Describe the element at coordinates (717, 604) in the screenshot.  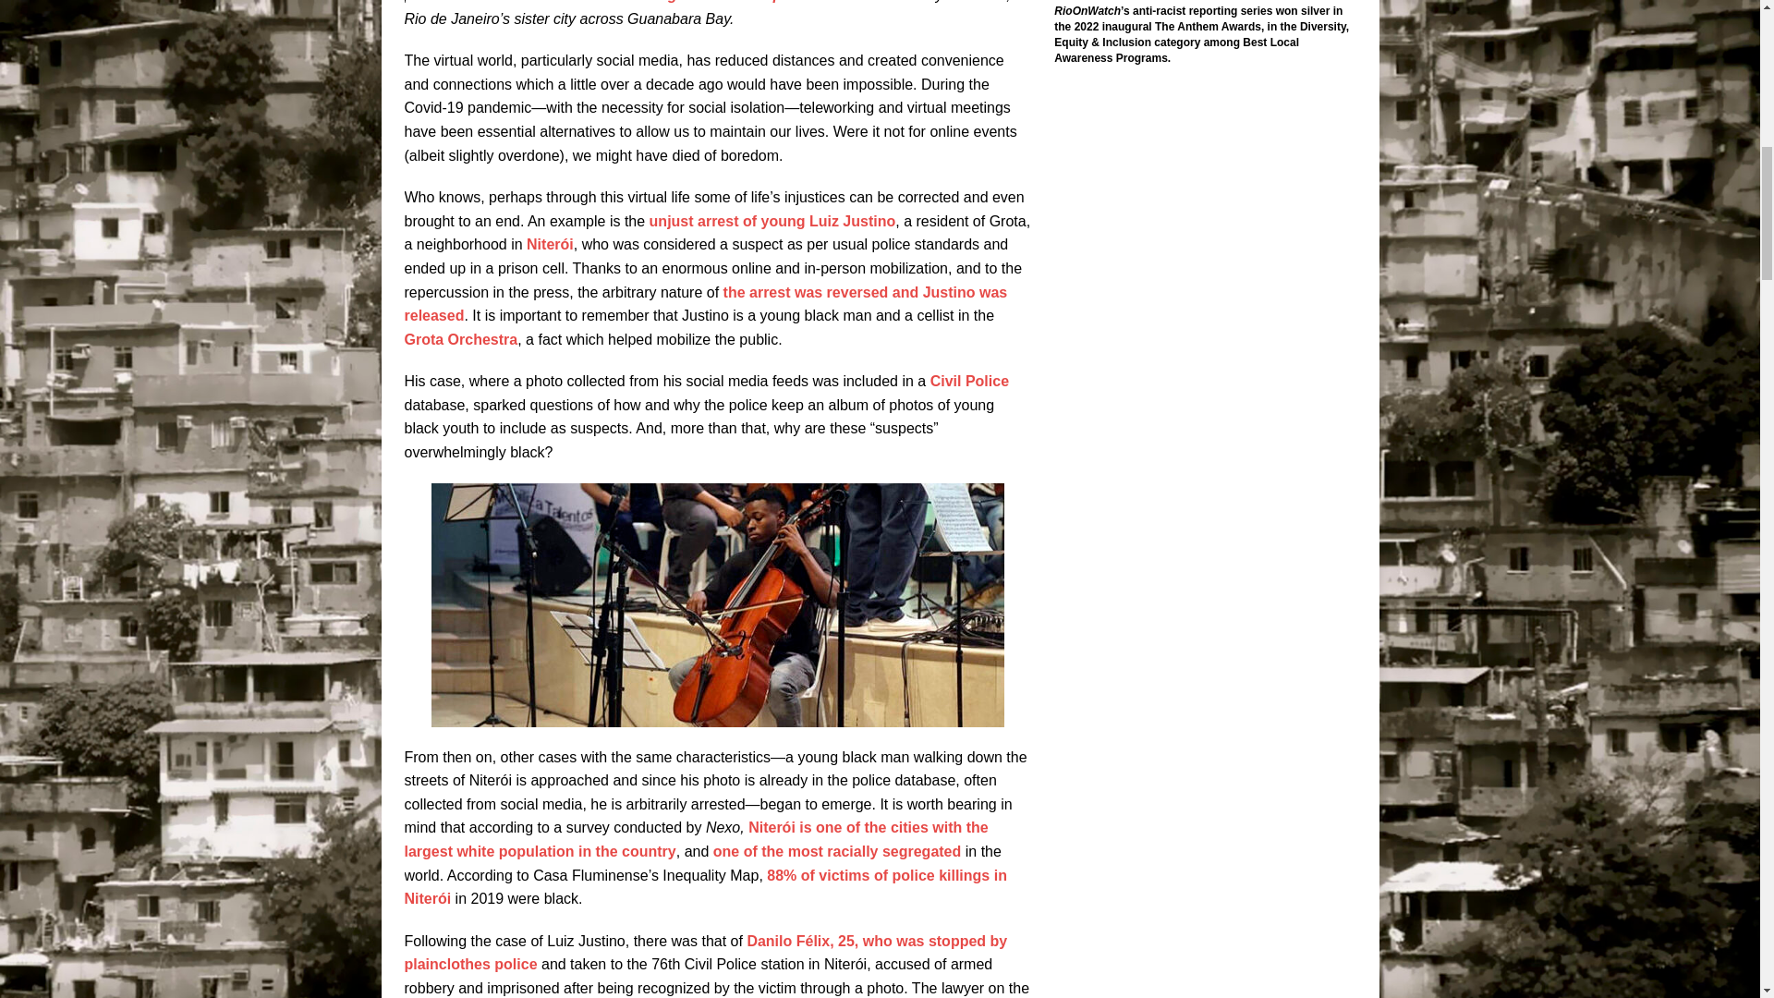
I see `Justino - Personal Archive` at that location.